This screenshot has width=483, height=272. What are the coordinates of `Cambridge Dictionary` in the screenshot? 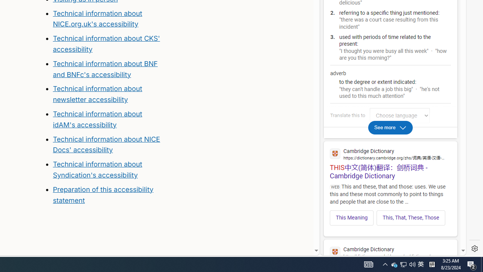 It's located at (390, 252).